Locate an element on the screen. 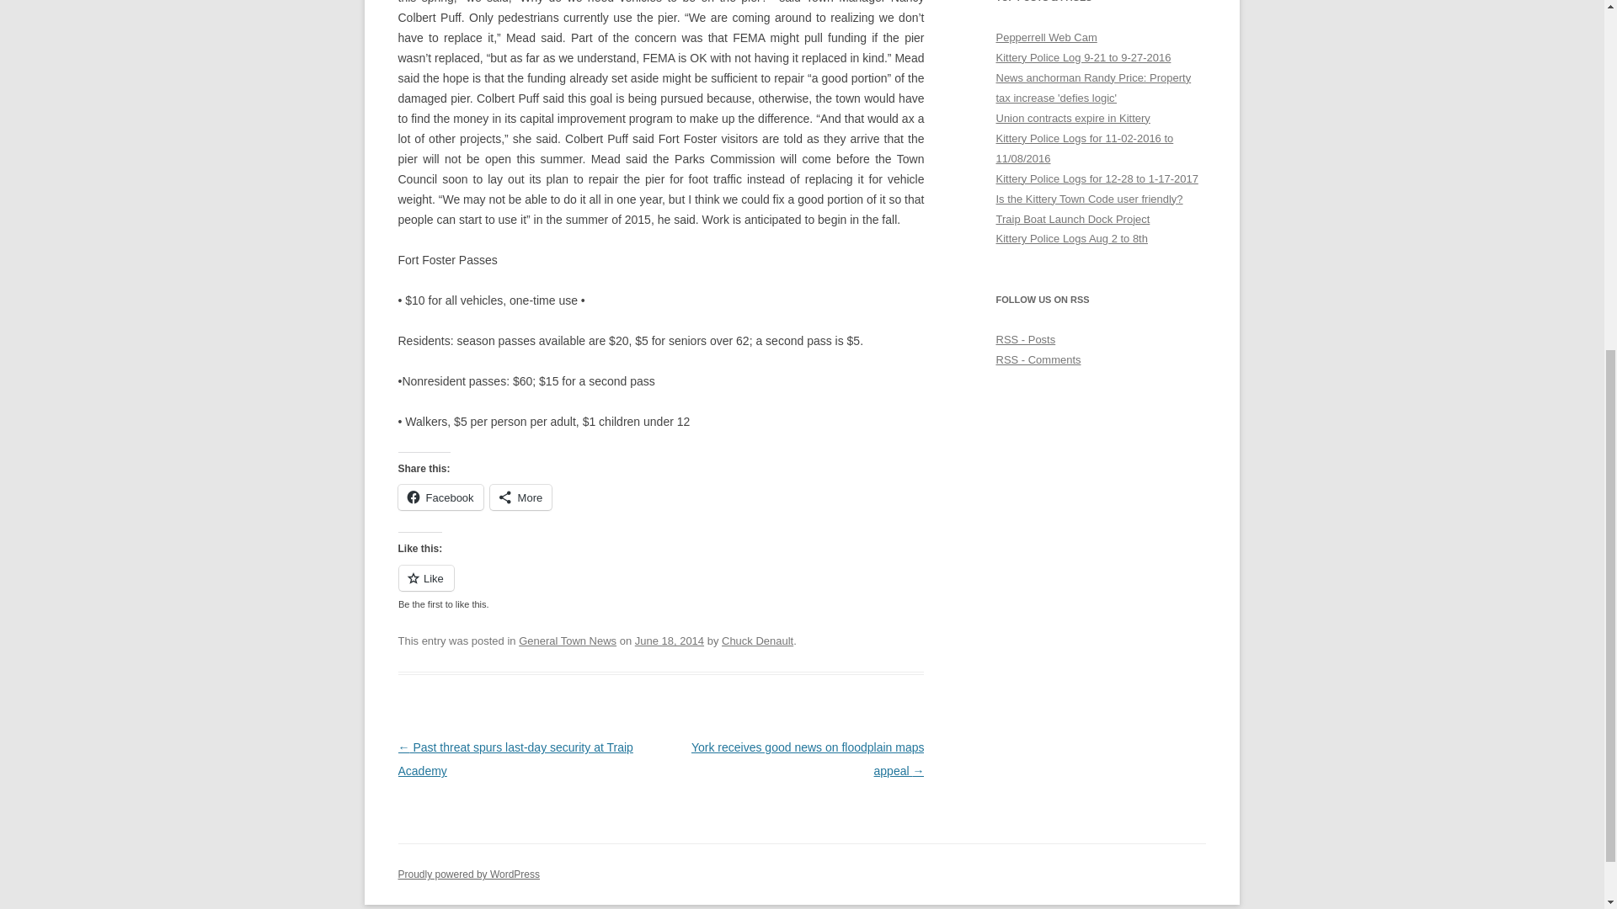  Facebook is located at coordinates (440, 497).